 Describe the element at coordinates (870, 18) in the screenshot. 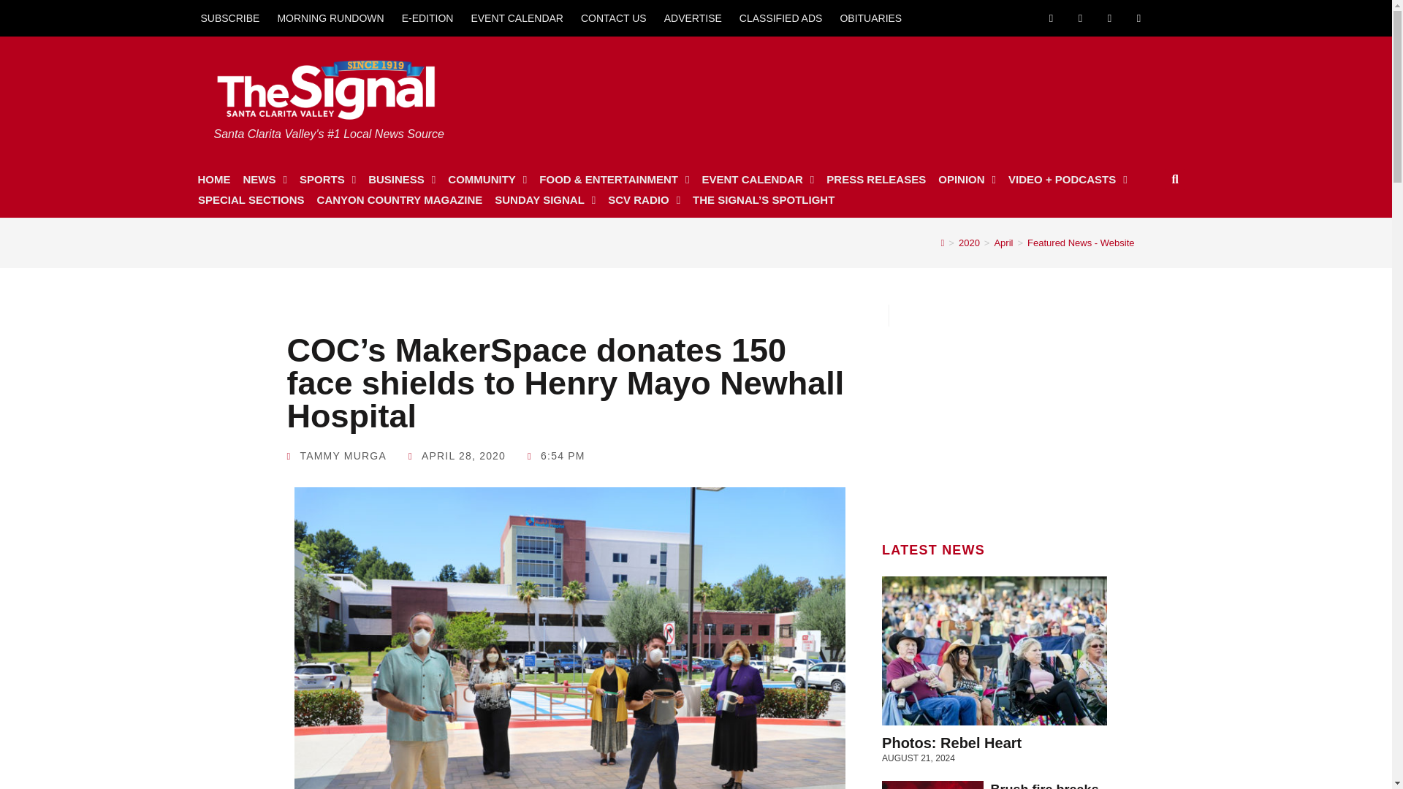

I see `OBITUARIES` at that location.